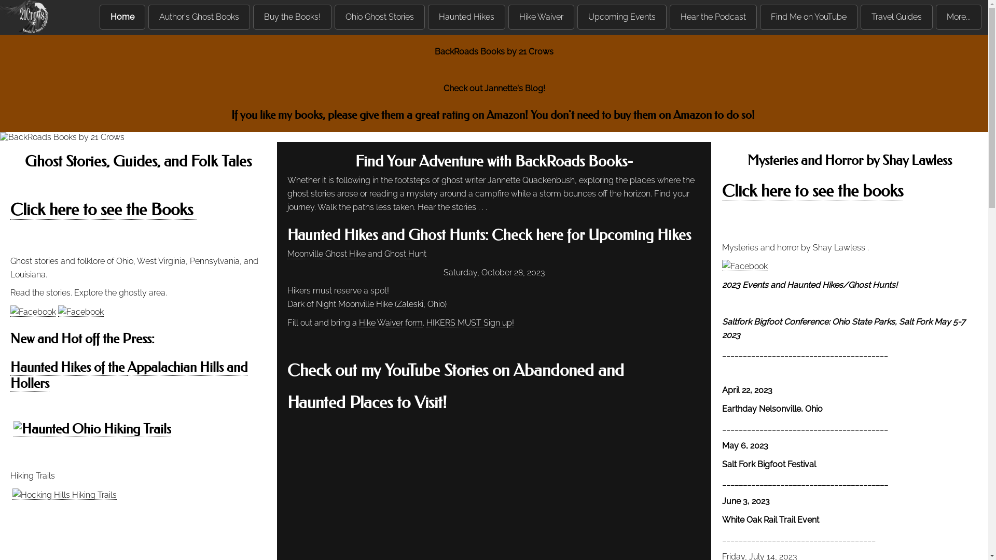  I want to click on  Hike Waiver form, so click(390, 323).